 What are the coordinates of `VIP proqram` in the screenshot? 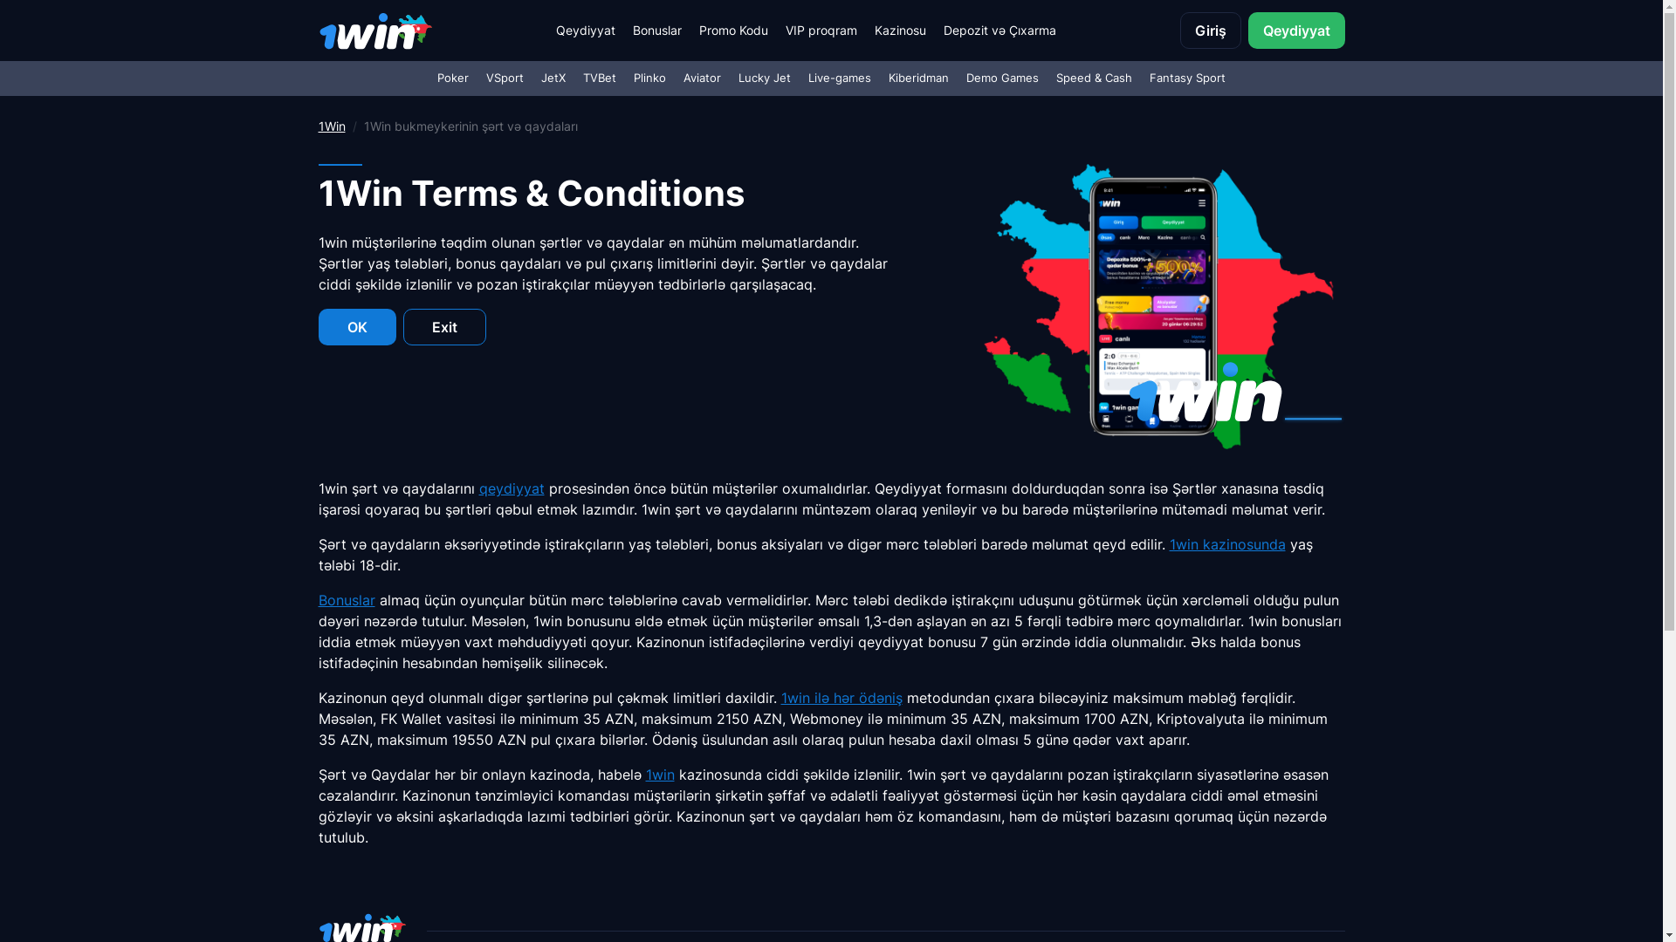 It's located at (821, 31).